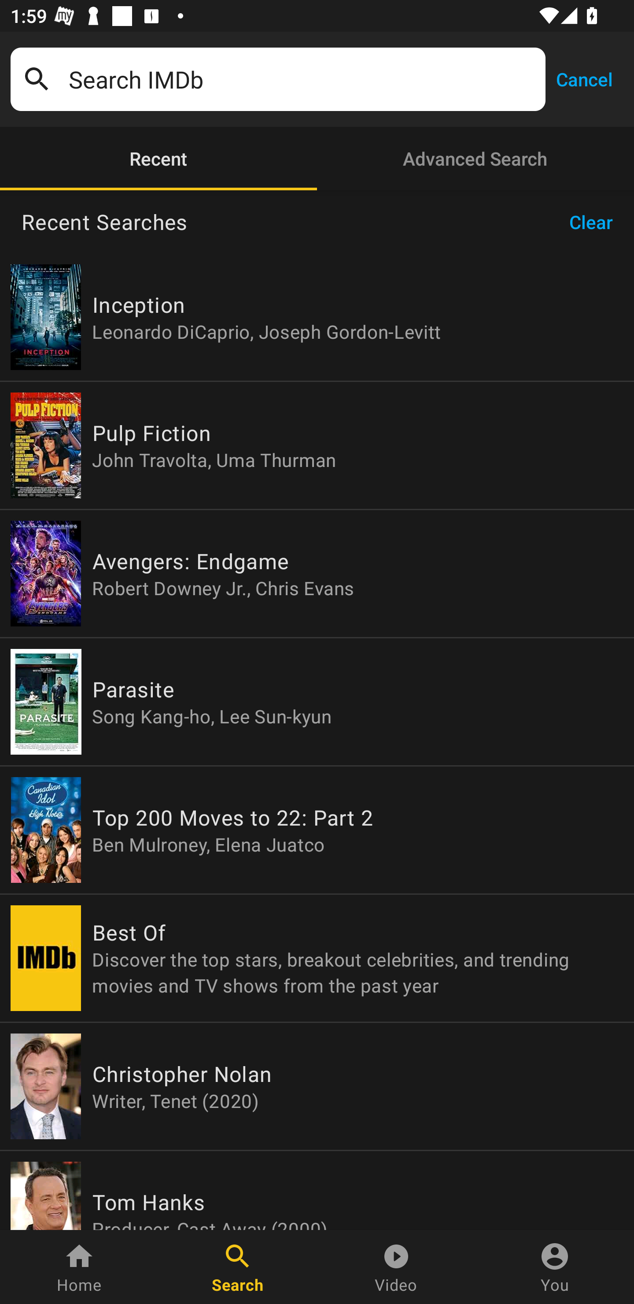 The image size is (634, 1304). What do you see at coordinates (317, 1190) in the screenshot?
I see `Tom Hanks Producer, Cast Away (2000)` at bounding box center [317, 1190].